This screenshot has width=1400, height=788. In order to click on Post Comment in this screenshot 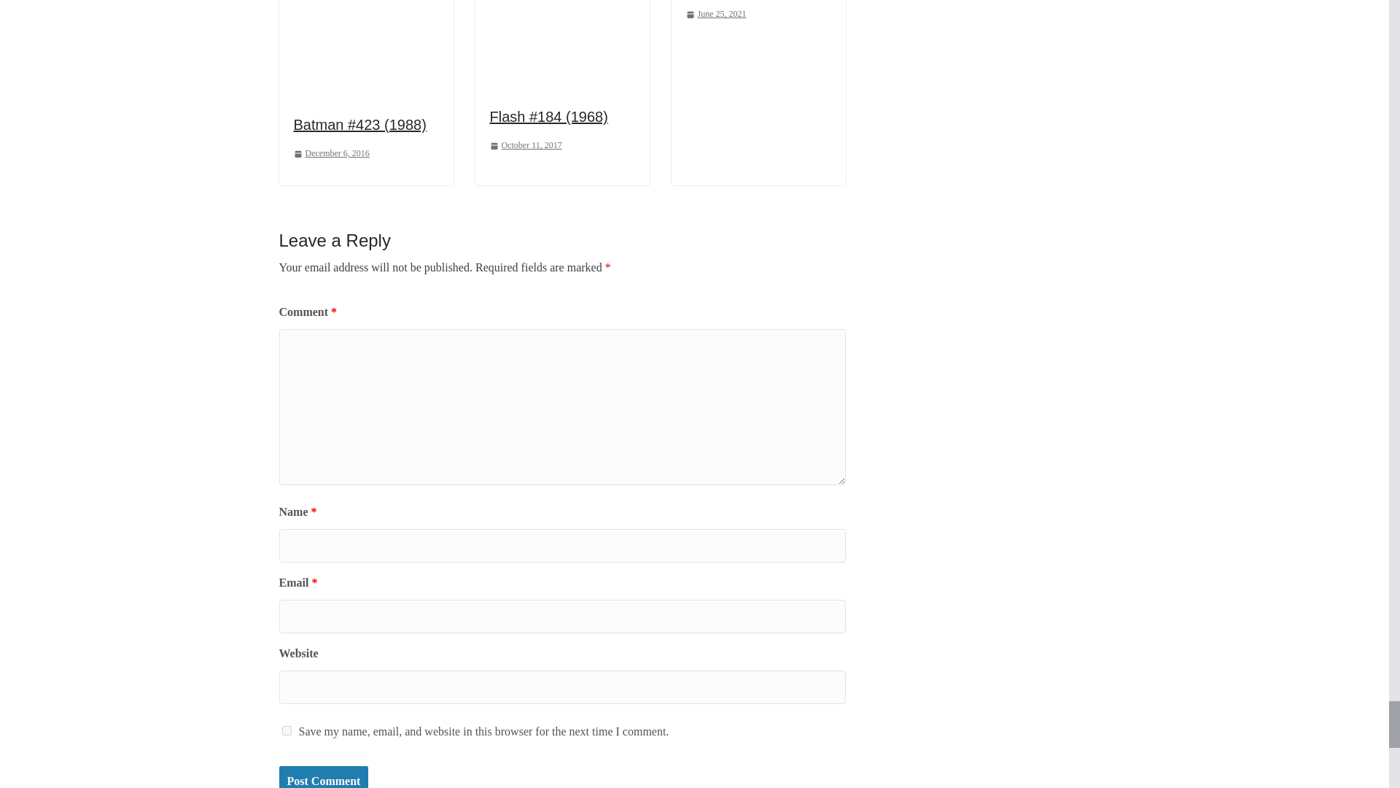, I will do `click(323, 776)`.